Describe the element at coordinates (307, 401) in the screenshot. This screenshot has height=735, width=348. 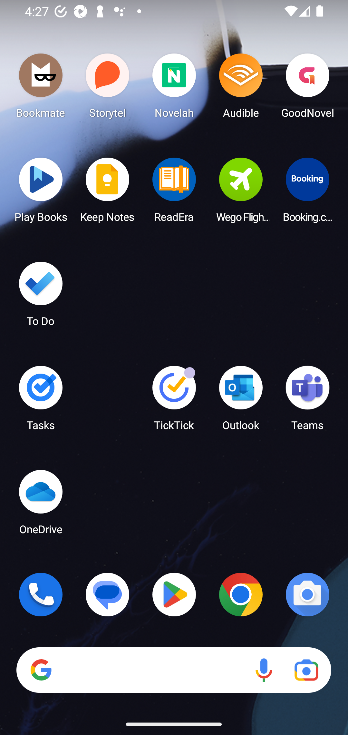
I see `Teams` at that location.